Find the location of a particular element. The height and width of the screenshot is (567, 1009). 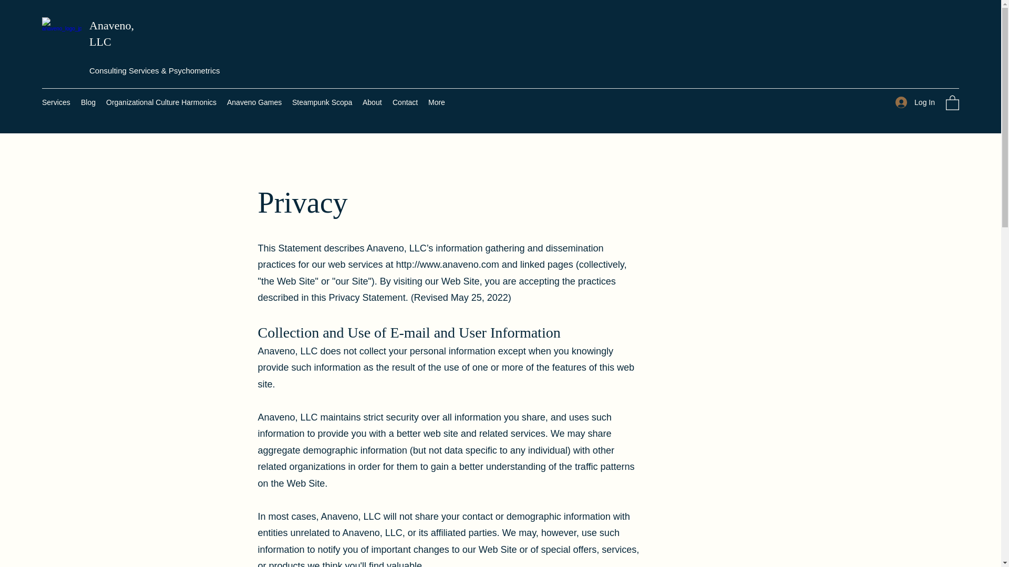

Steampunk Scopa is located at coordinates (322, 102).